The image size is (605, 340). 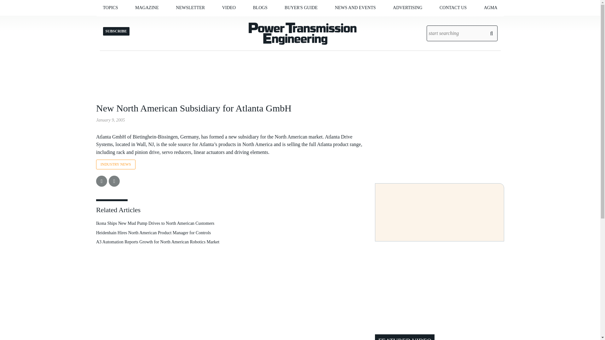 What do you see at coordinates (291, 21) in the screenshot?
I see `BEARINGS WITH NORM` at bounding box center [291, 21].